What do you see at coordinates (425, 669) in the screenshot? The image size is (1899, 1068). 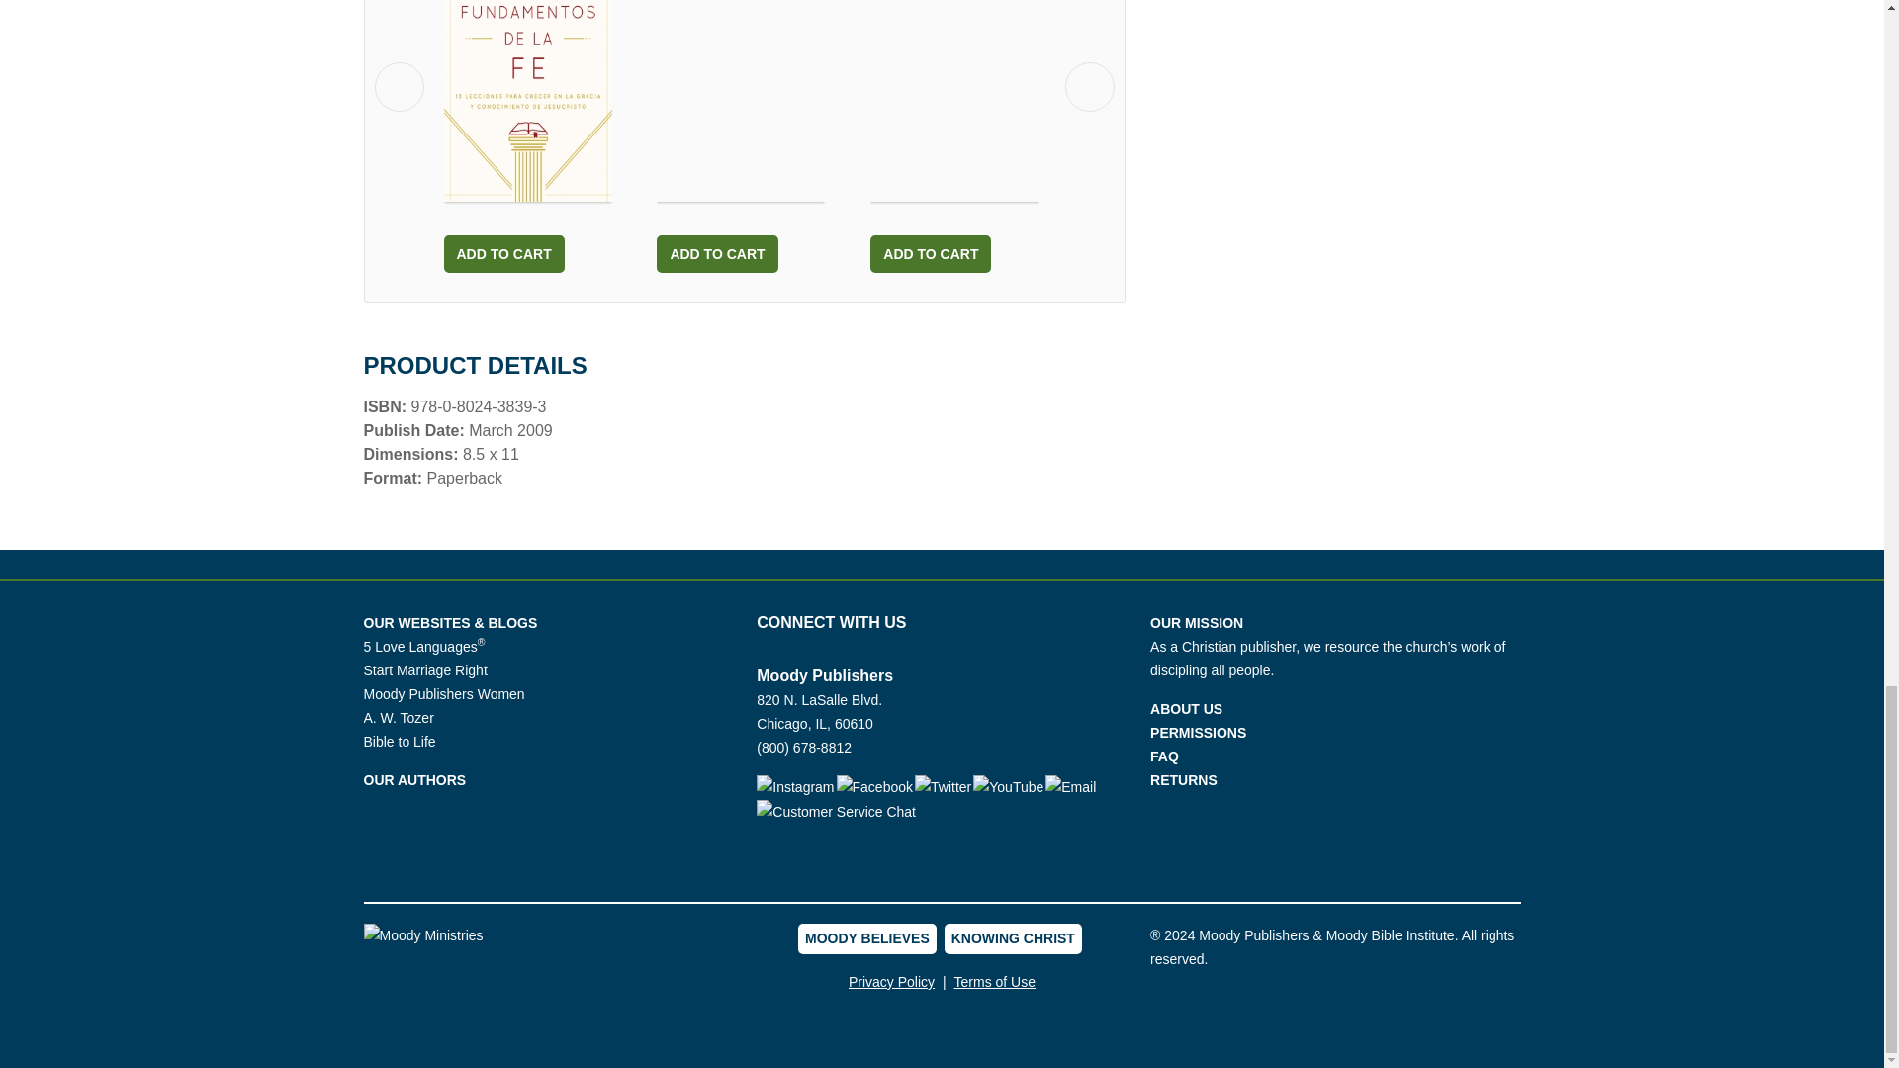 I see `Start Marriage Right` at bounding box center [425, 669].